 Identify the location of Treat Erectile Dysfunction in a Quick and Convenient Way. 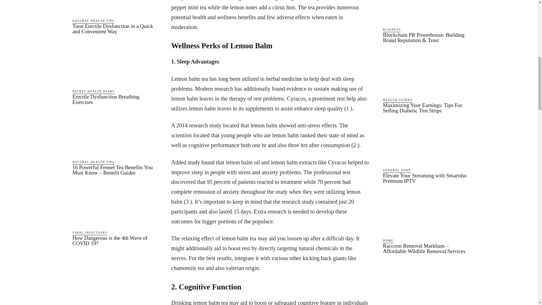
(115, 7).